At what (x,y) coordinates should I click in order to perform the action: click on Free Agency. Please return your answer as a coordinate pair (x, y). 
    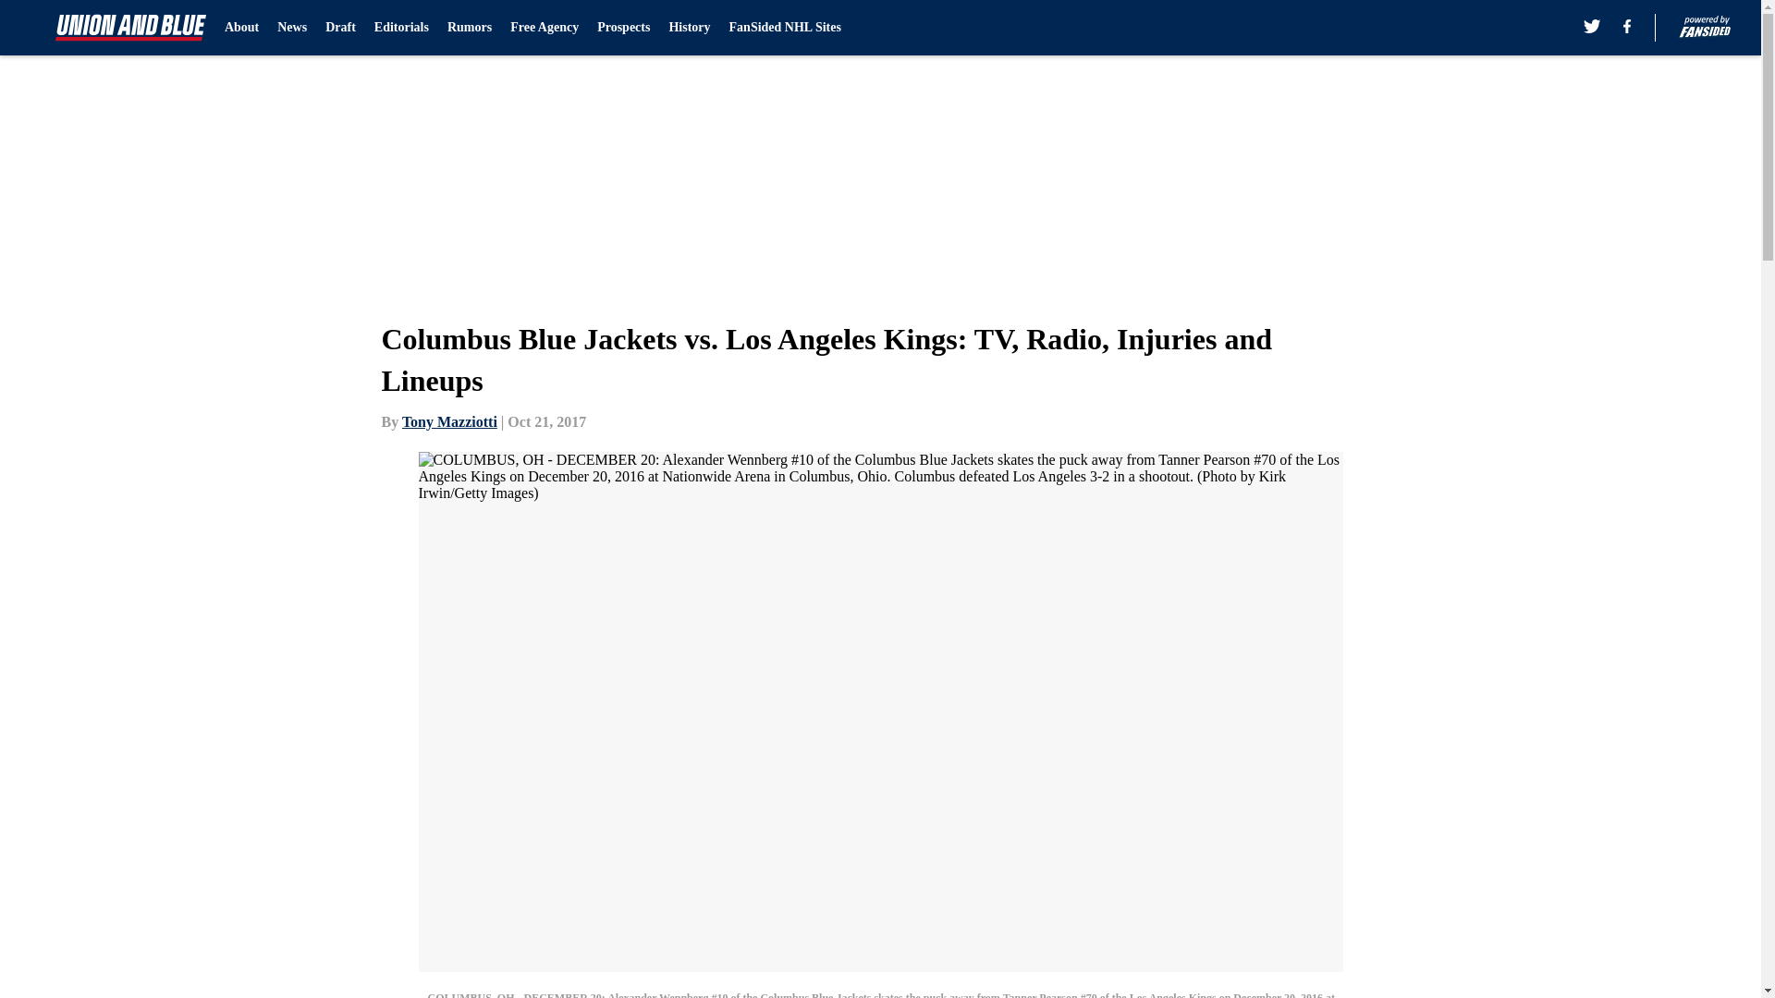
    Looking at the image, I should click on (544, 28).